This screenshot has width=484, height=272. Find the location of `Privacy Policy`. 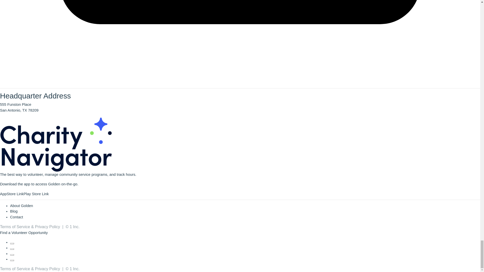

Privacy Policy is located at coordinates (47, 269).